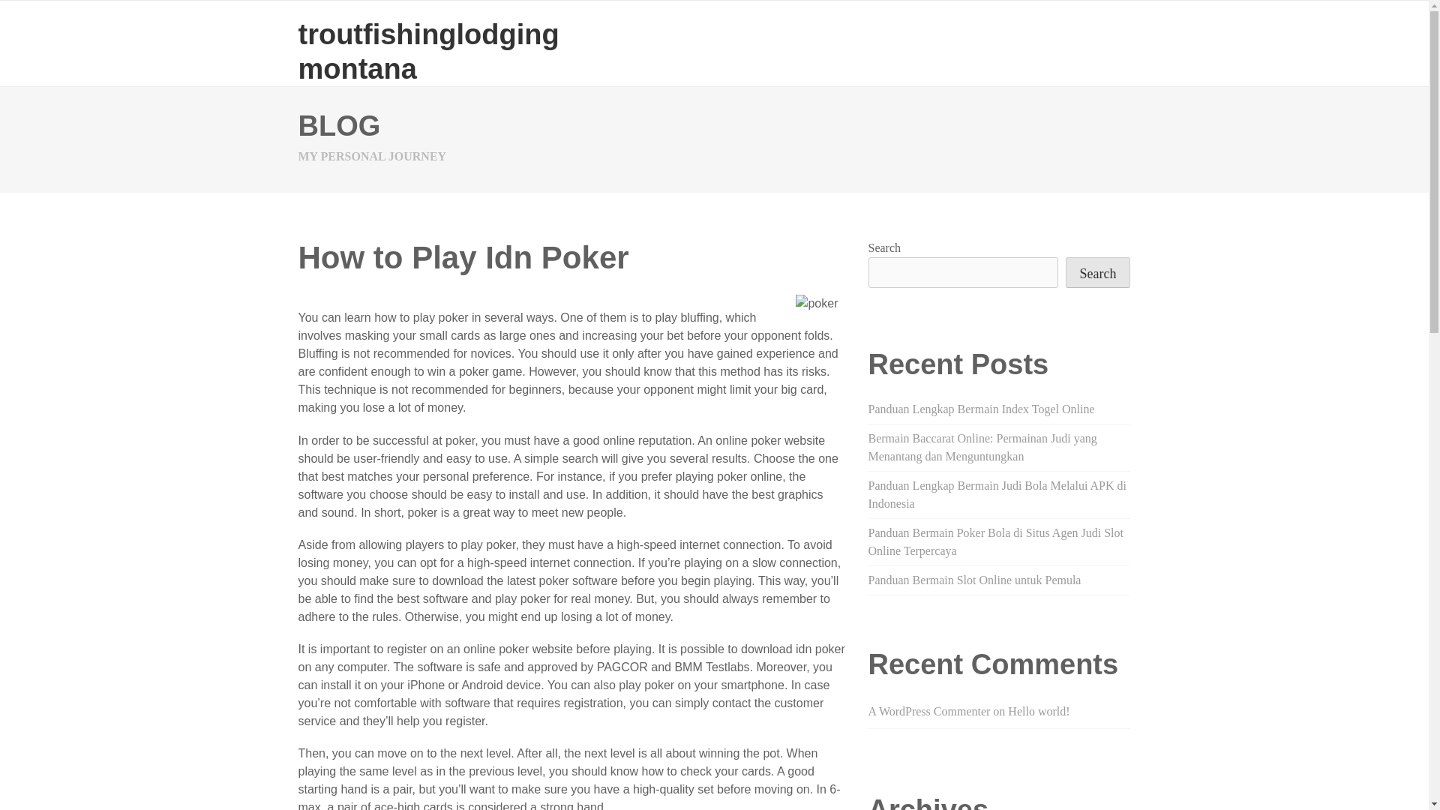  Describe the element at coordinates (1098, 273) in the screenshot. I see `Search` at that location.